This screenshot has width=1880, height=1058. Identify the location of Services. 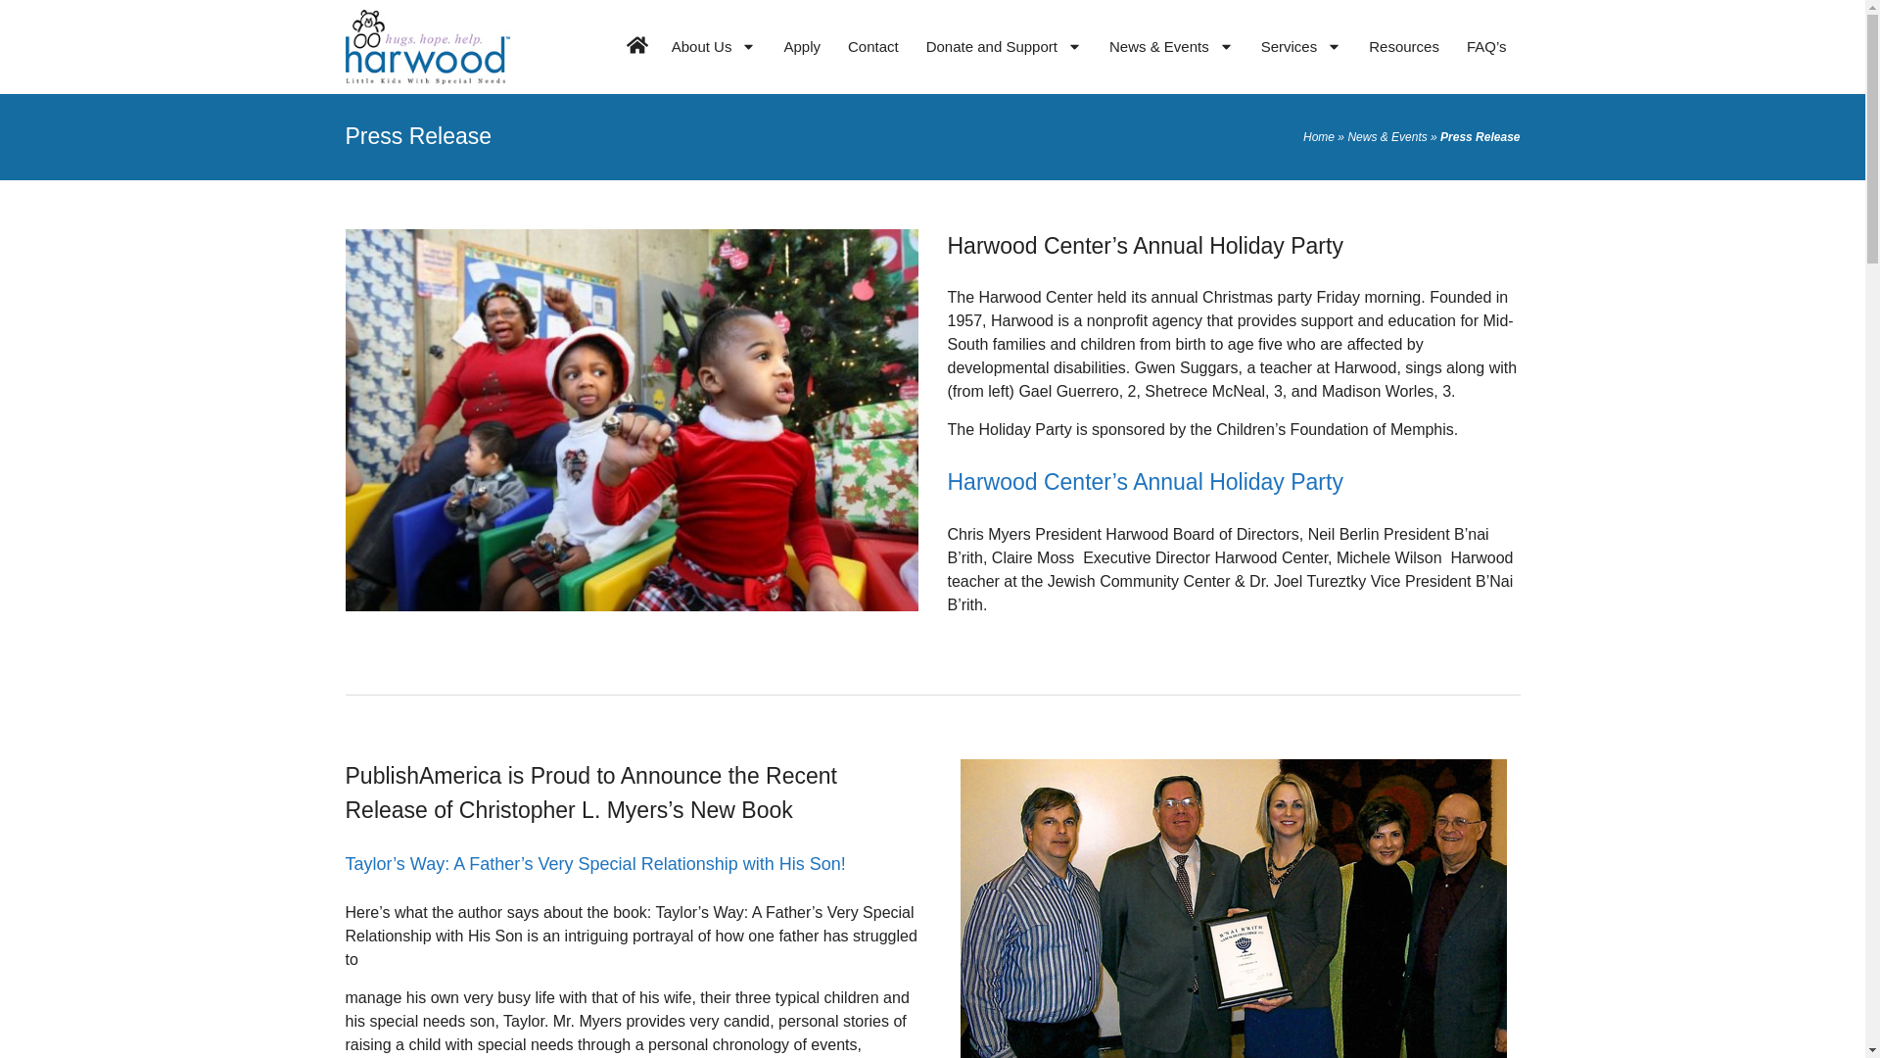
(1301, 47).